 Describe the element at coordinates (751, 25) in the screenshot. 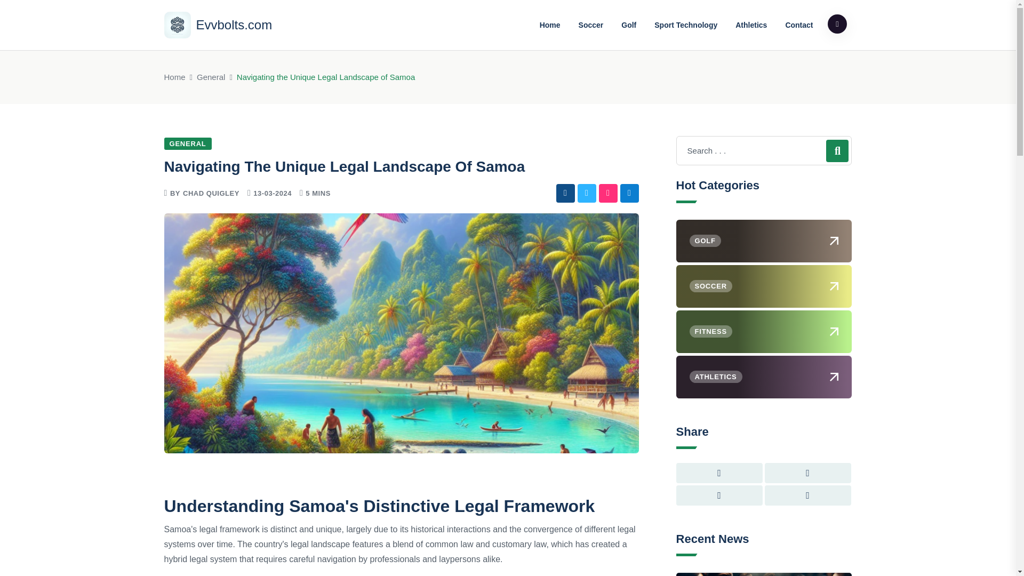

I see `Athletics` at that location.